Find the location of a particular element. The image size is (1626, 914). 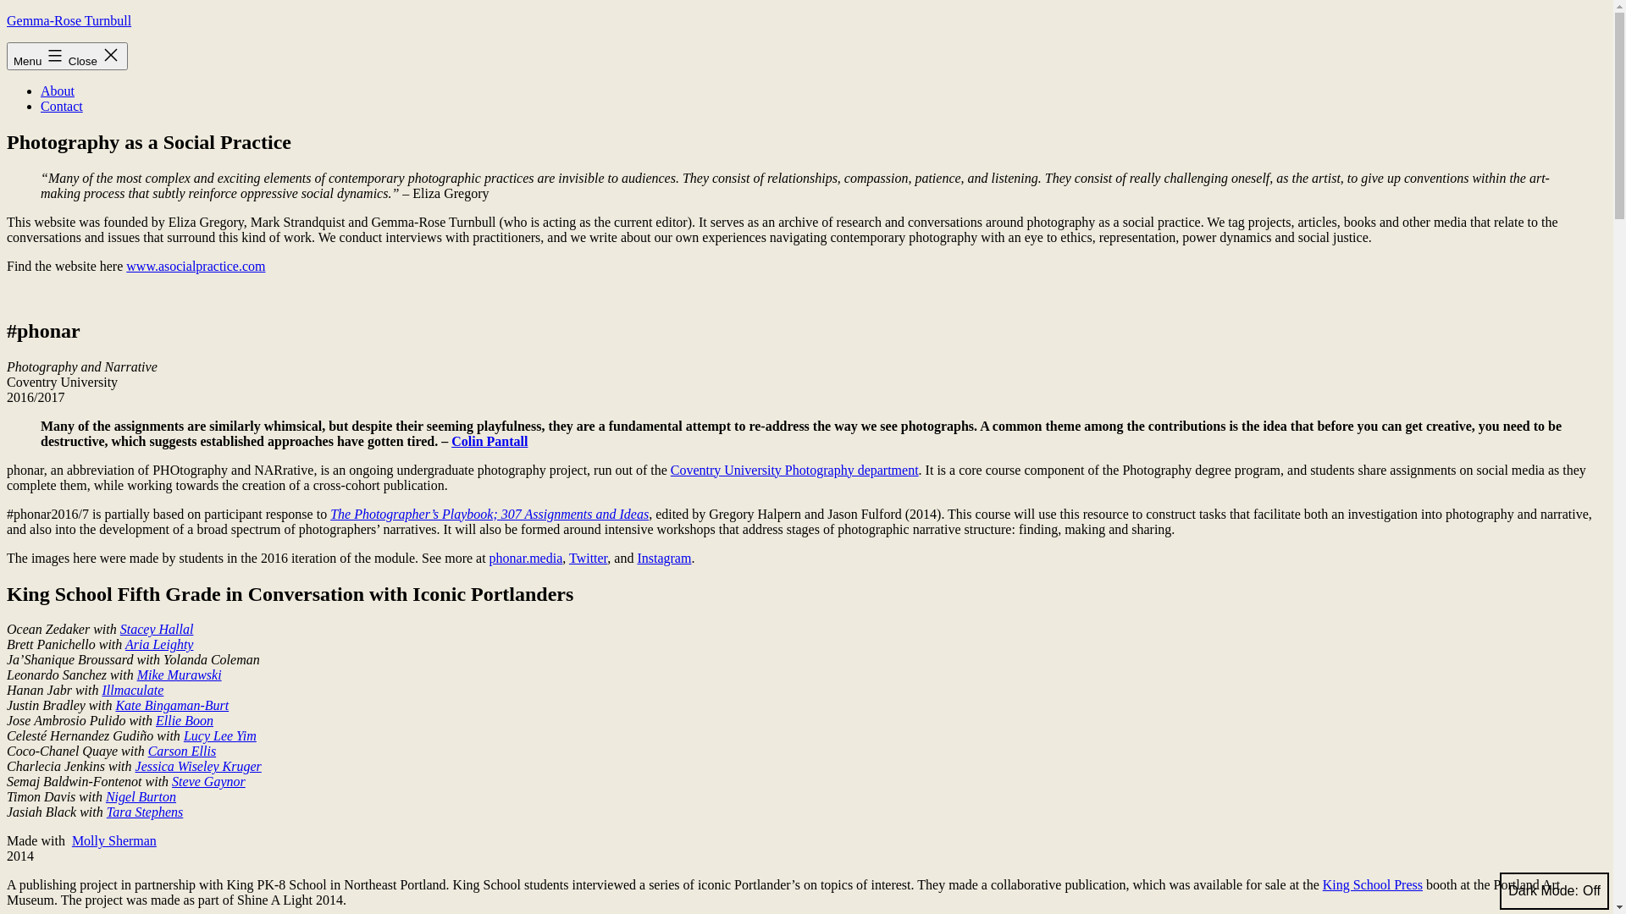

www.asocialpractice.com is located at coordinates (196, 266).